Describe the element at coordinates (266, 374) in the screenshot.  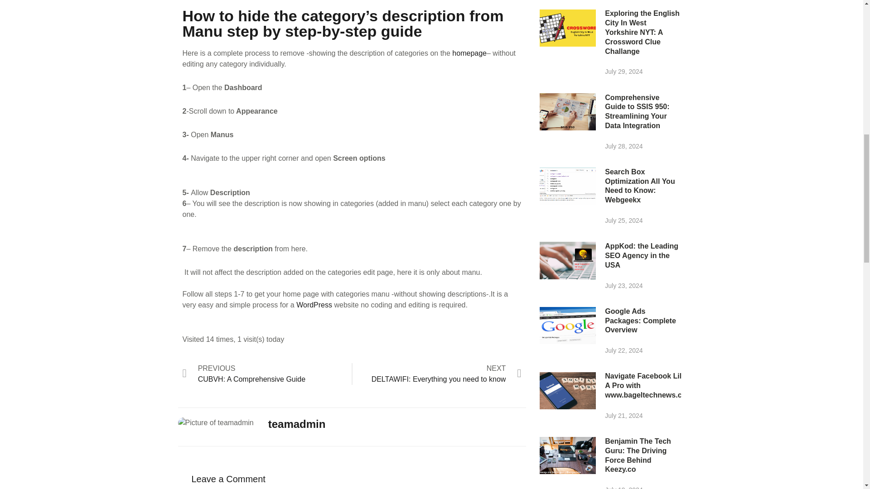
I see `homepage` at that location.